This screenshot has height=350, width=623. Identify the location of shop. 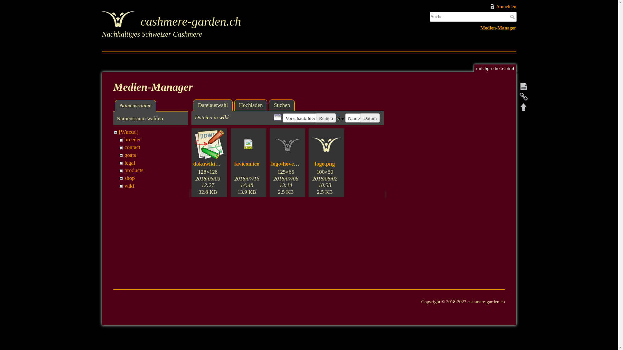
(129, 178).